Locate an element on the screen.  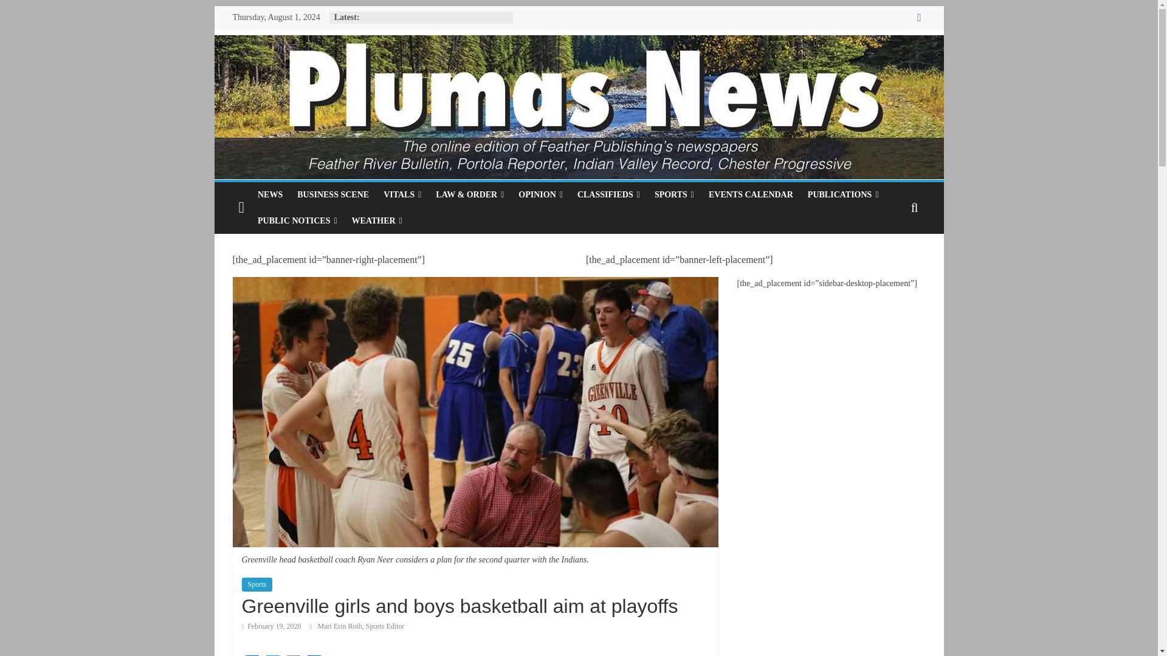
Mari Erin Roth, Sports Editor is located at coordinates (361, 626).